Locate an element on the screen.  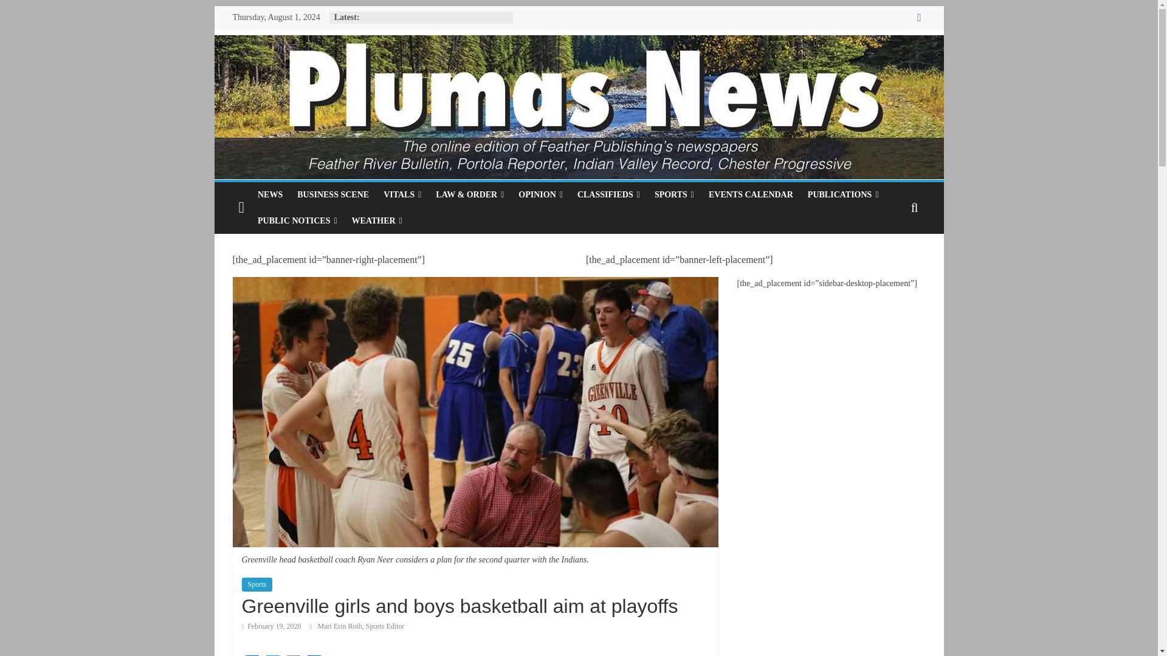
Mari Erin Roth, Sports Editor is located at coordinates (361, 626).